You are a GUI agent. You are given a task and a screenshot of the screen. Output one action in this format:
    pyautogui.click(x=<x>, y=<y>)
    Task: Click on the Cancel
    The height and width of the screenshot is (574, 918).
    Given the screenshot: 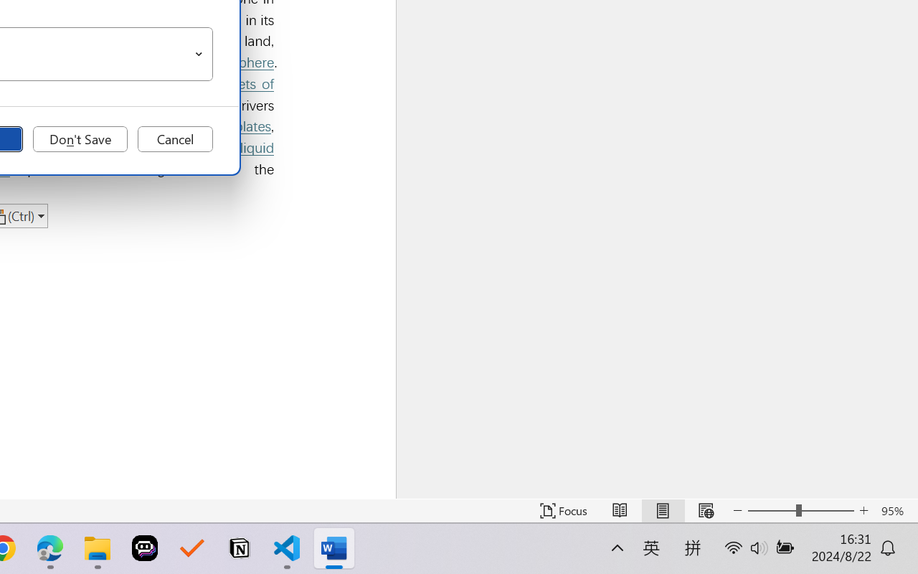 What is the action you would take?
    pyautogui.click(x=175, y=139)
    